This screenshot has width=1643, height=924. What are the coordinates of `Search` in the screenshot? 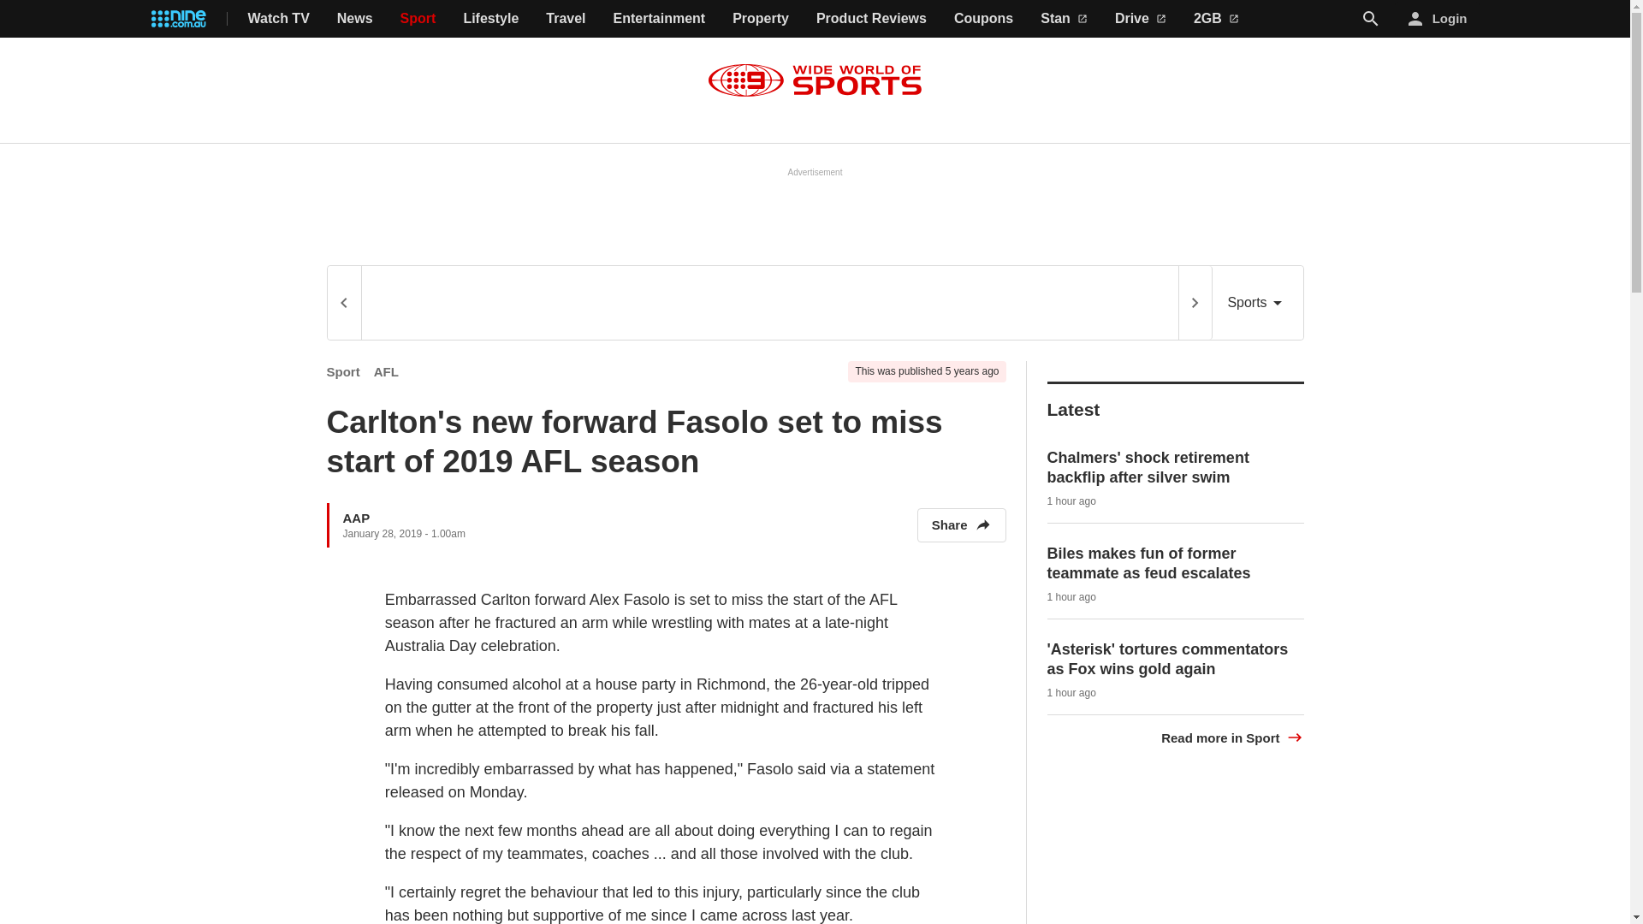 It's located at (1371, 19).